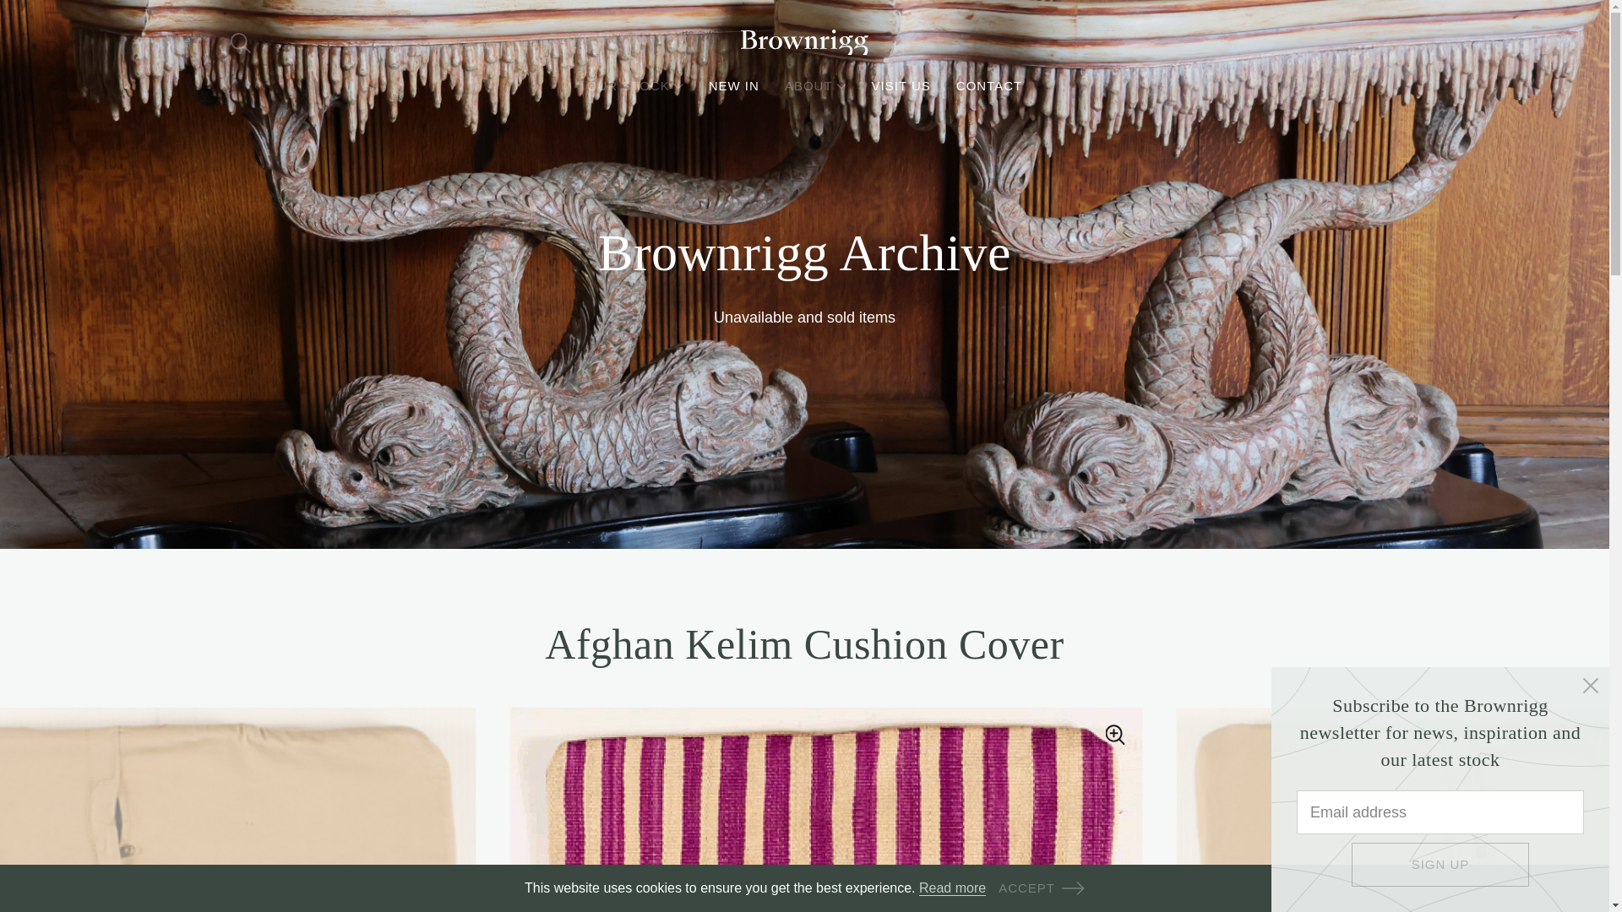  What do you see at coordinates (635, 86) in the screenshot?
I see `OUR STOCK` at bounding box center [635, 86].